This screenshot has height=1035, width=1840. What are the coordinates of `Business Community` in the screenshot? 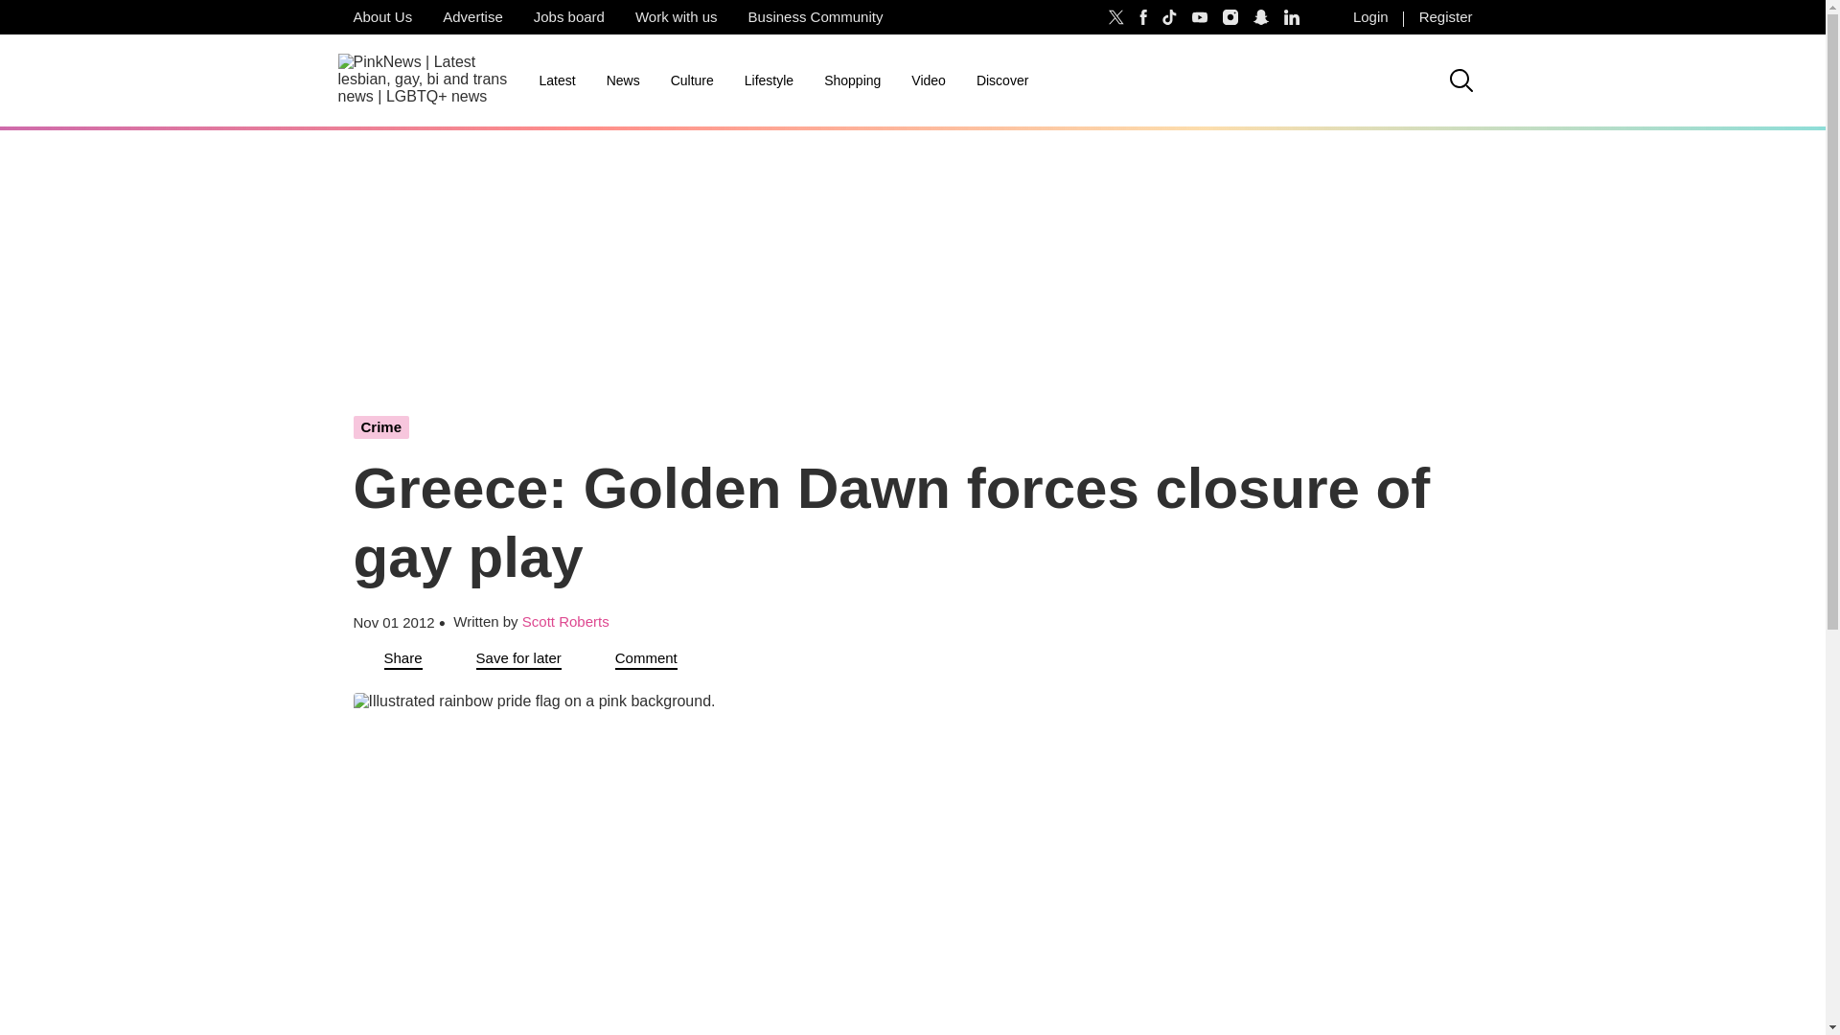 It's located at (816, 17).